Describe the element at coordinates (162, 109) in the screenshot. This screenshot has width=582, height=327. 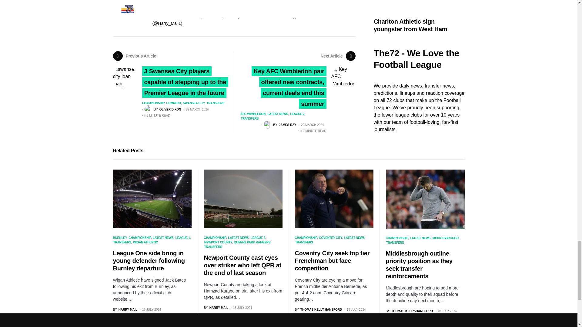
I see `View all posts by Oliver Dixon` at that location.